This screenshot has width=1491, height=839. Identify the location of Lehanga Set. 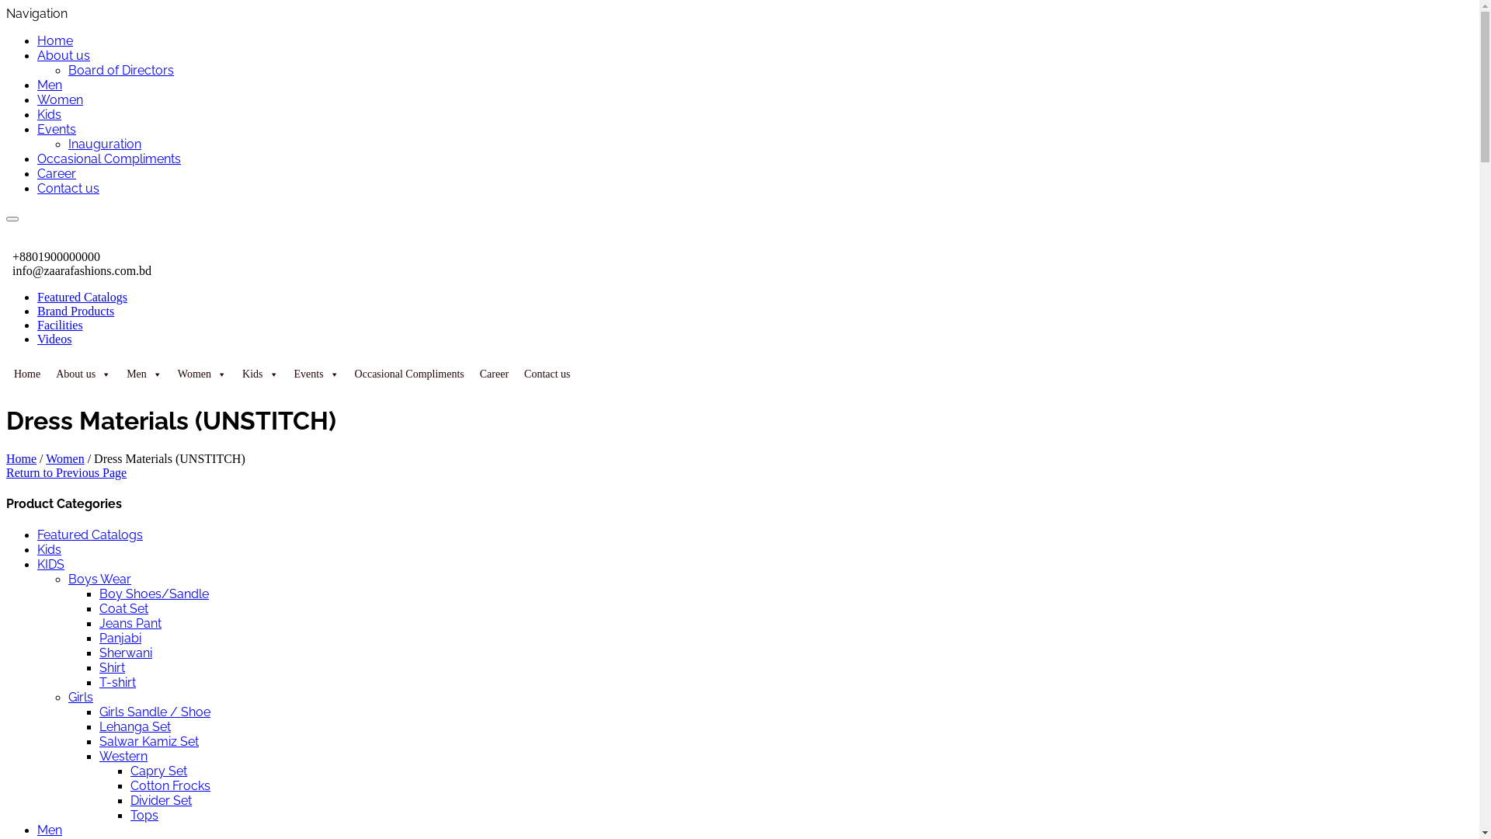
(135, 727).